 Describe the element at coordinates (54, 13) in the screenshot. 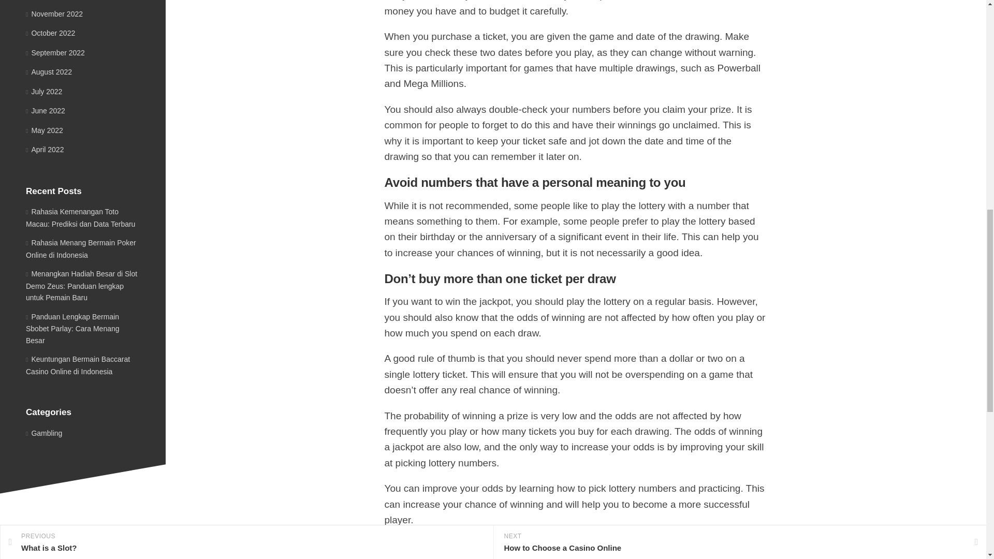

I see `November 2022` at that location.